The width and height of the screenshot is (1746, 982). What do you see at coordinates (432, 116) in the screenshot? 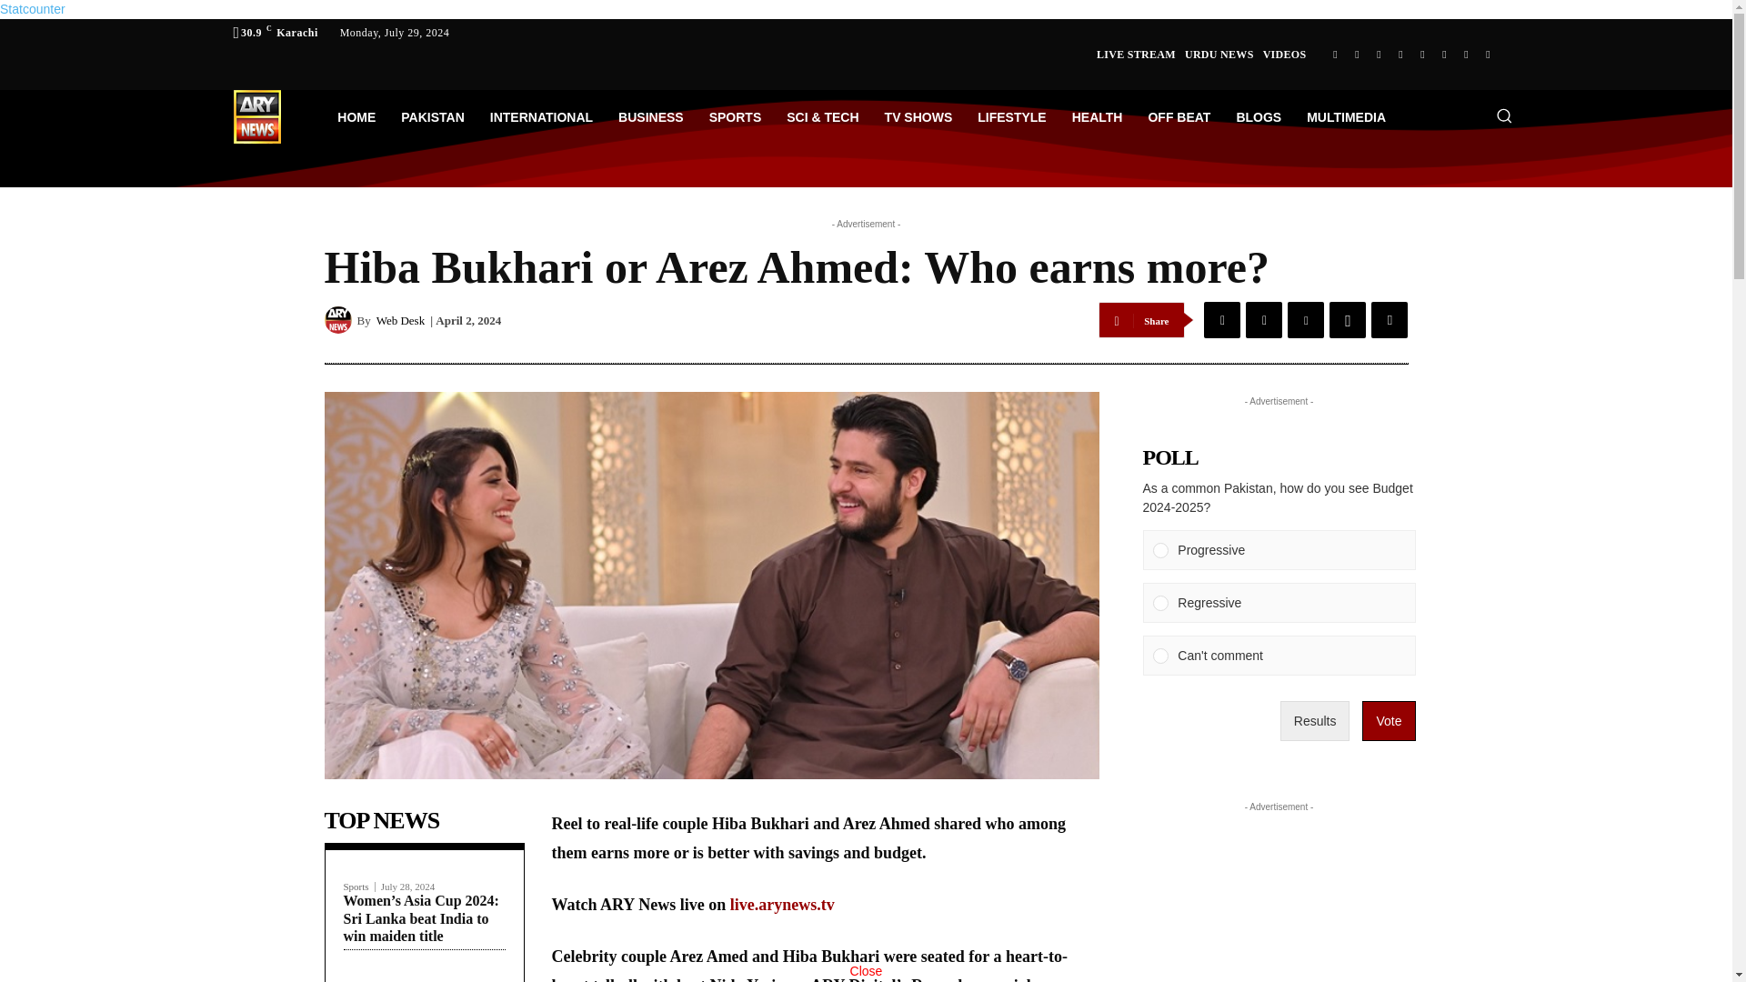
I see `PAKISTAN` at bounding box center [432, 116].